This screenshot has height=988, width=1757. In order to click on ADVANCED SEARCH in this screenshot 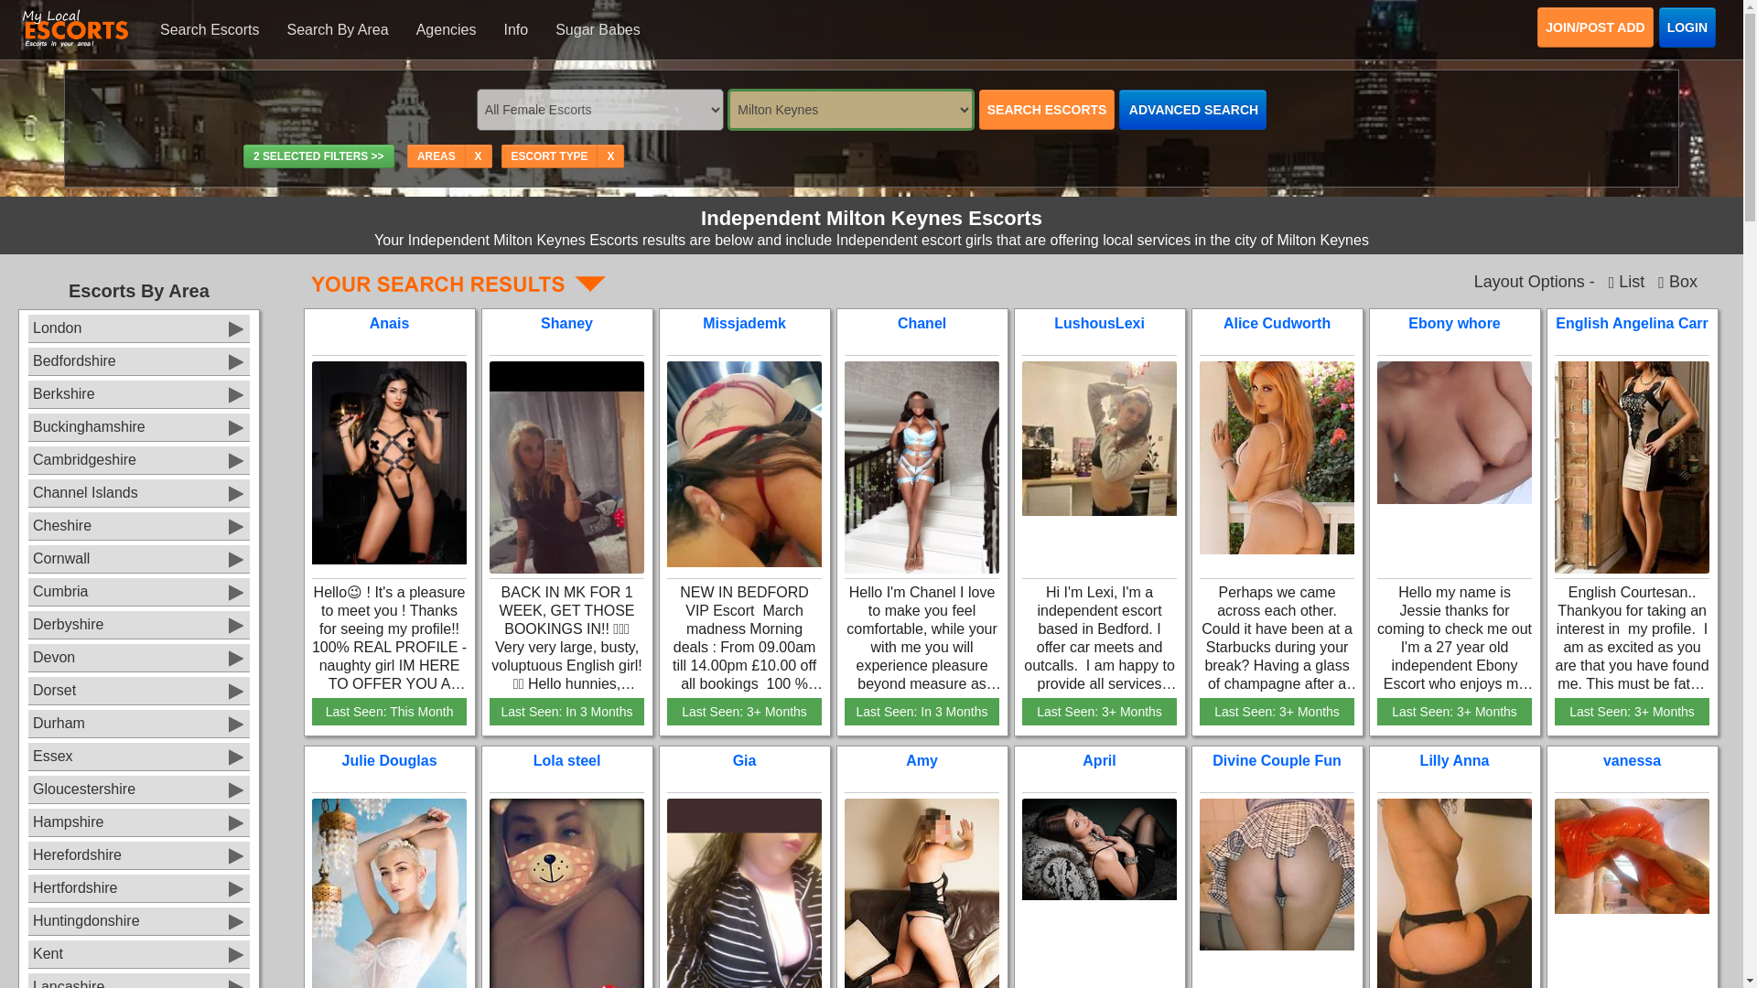, I will do `click(1193, 110)`.